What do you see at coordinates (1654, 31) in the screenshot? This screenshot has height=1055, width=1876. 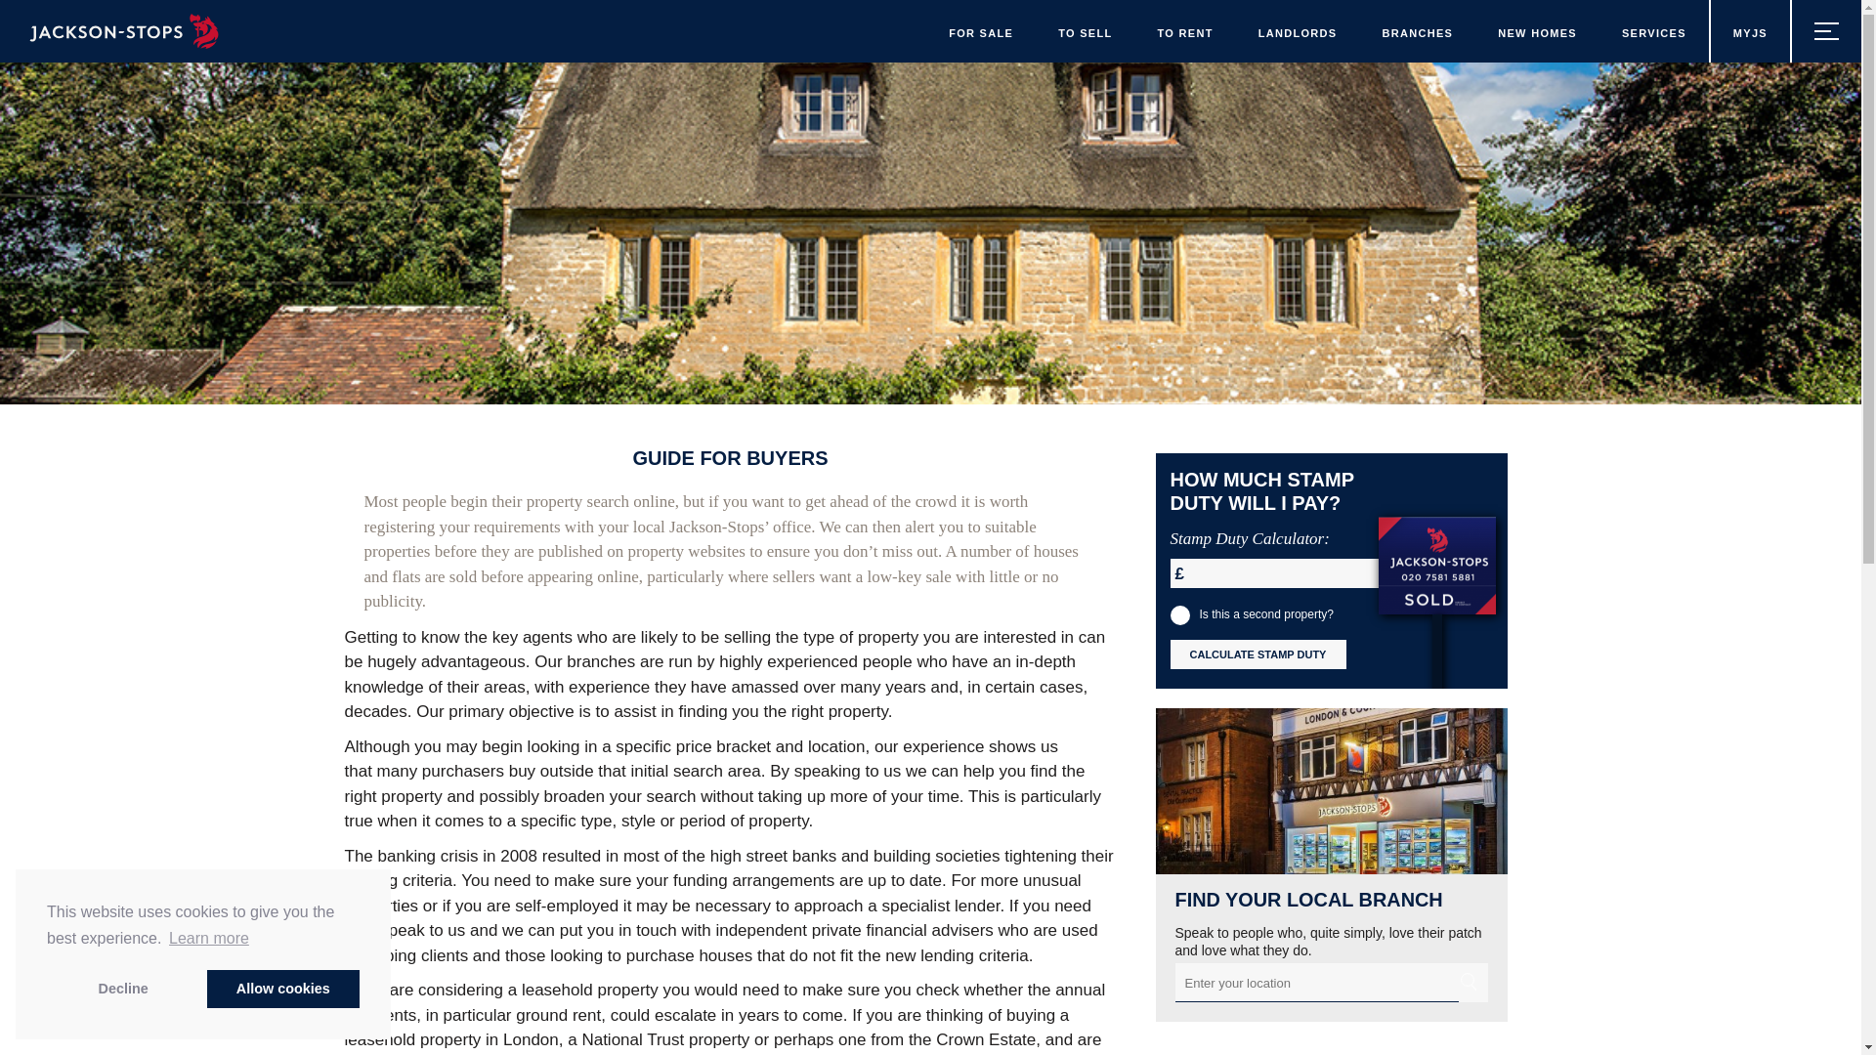 I see `Services` at bounding box center [1654, 31].